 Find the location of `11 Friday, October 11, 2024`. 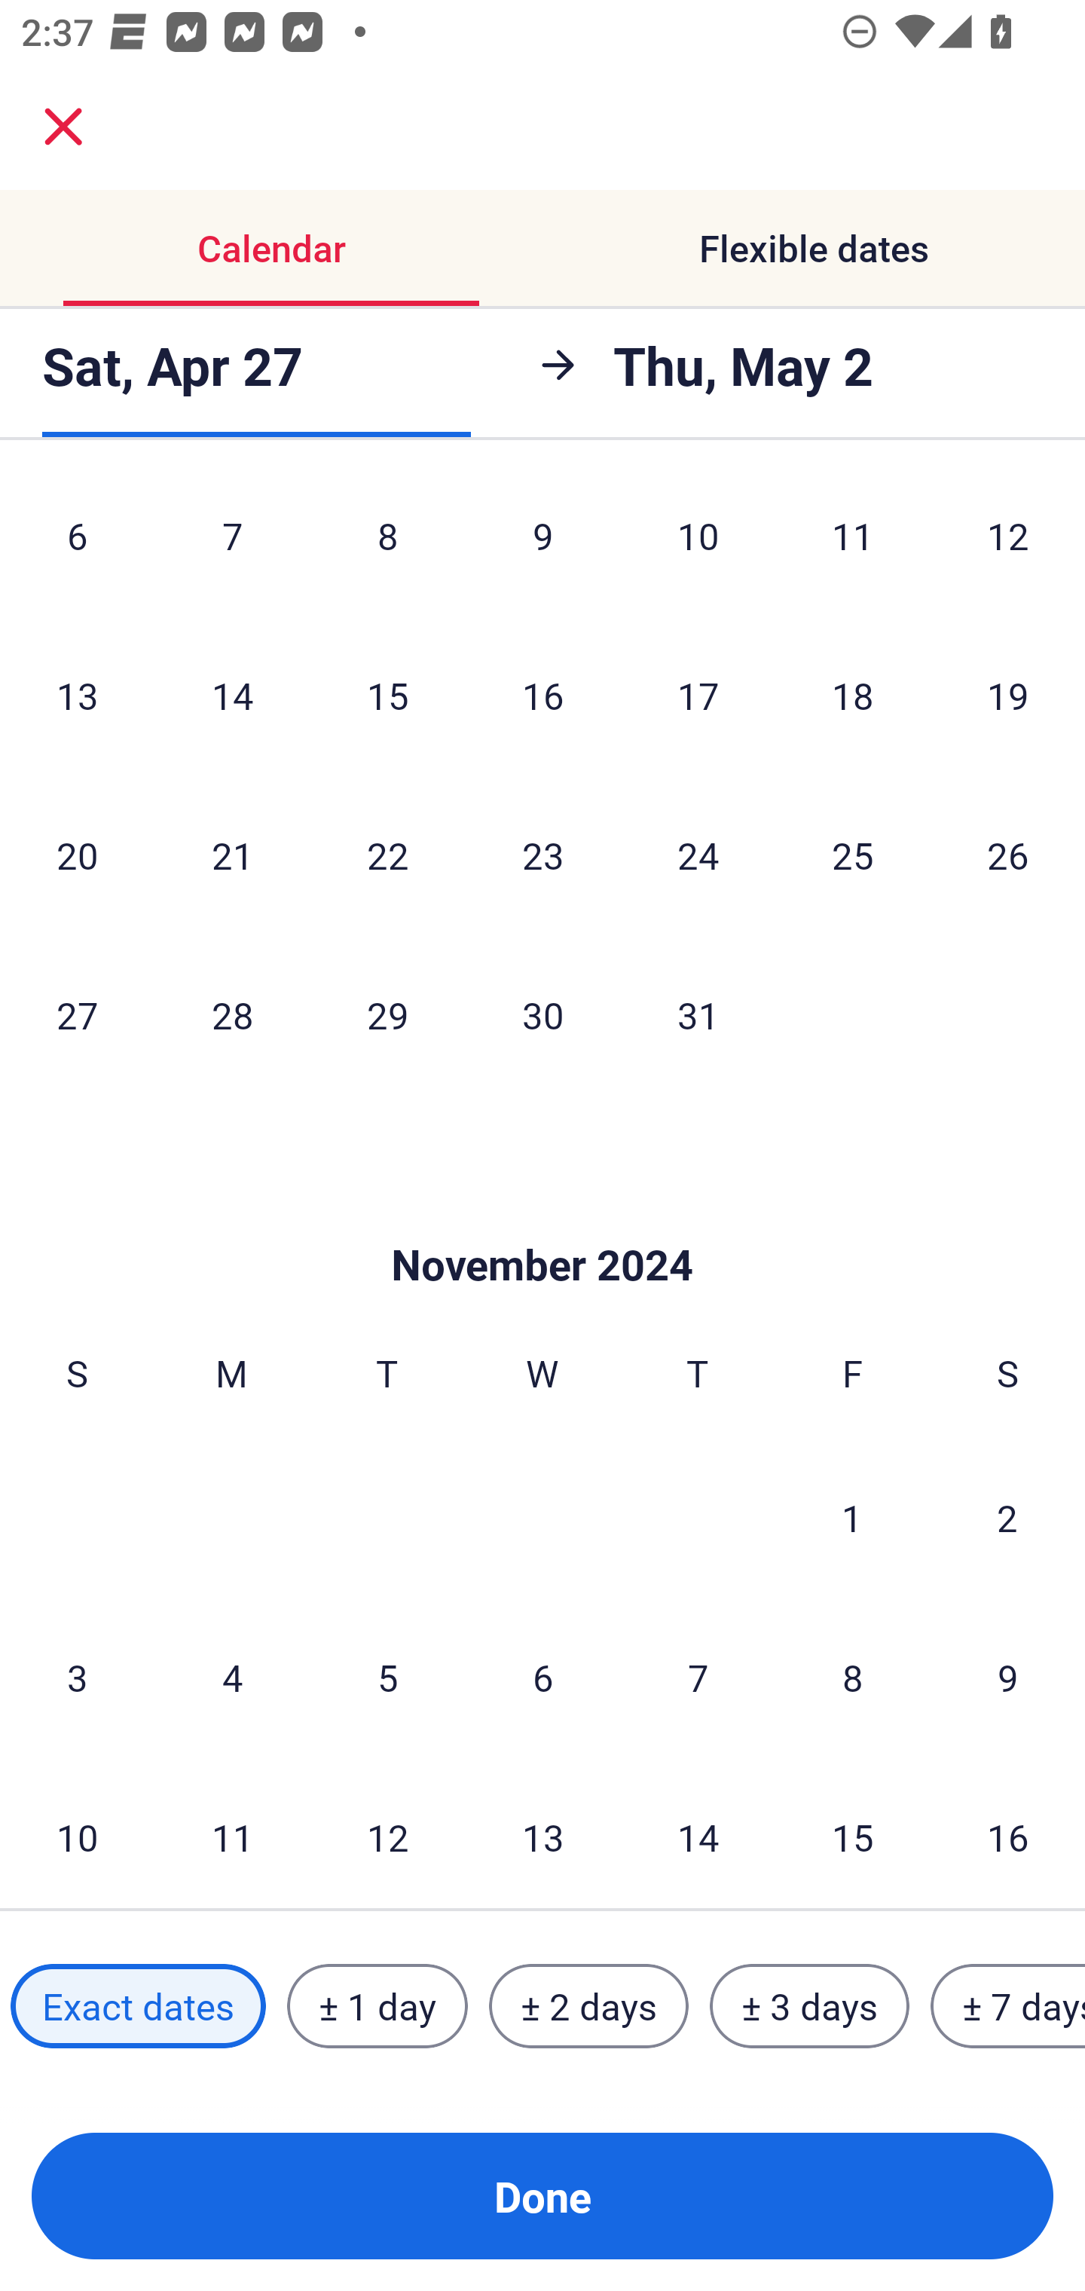

11 Friday, October 11, 2024 is located at coordinates (853, 547).